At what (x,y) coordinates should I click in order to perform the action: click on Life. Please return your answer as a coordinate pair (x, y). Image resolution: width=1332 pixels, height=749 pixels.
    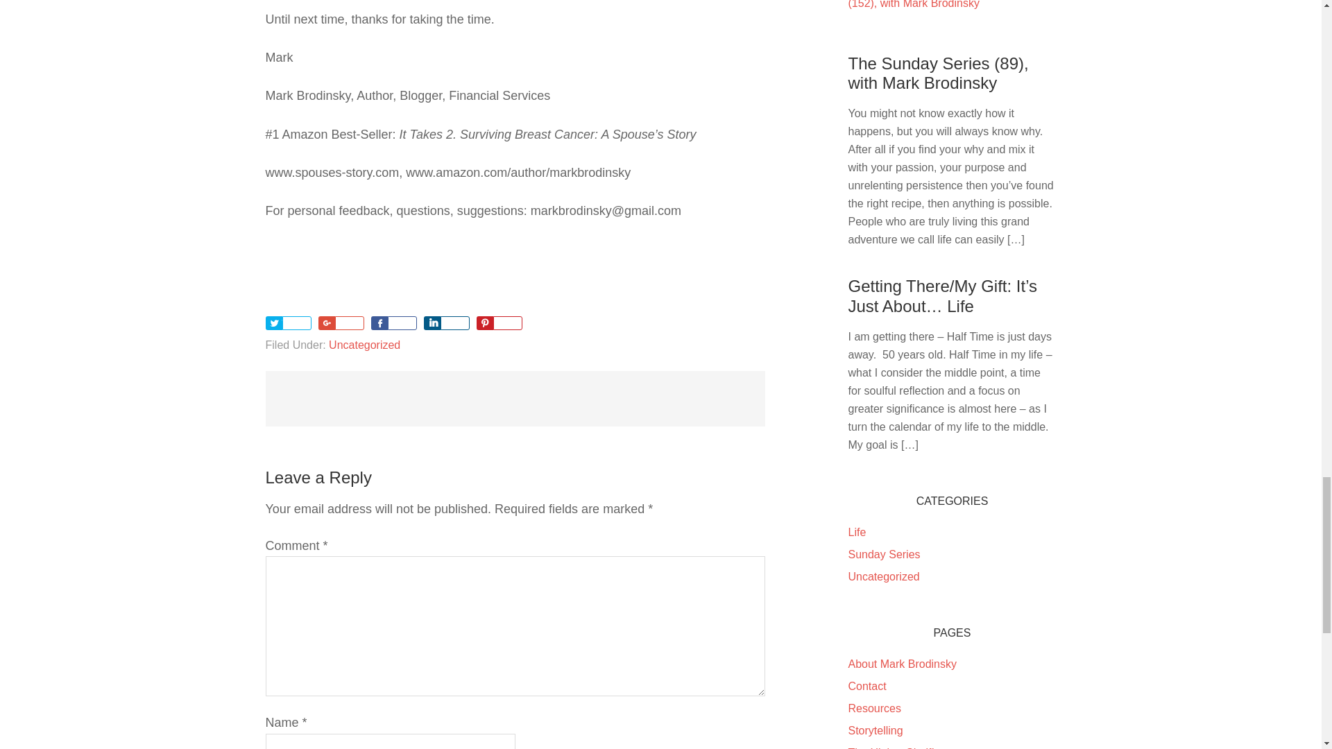
    Looking at the image, I should click on (856, 533).